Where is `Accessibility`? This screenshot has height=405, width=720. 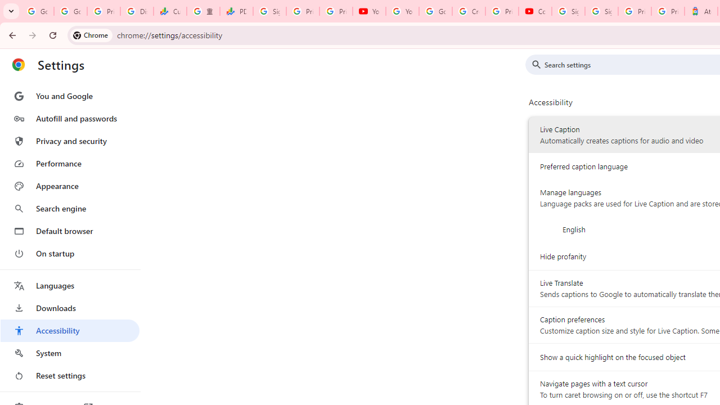 Accessibility is located at coordinates (70, 331).